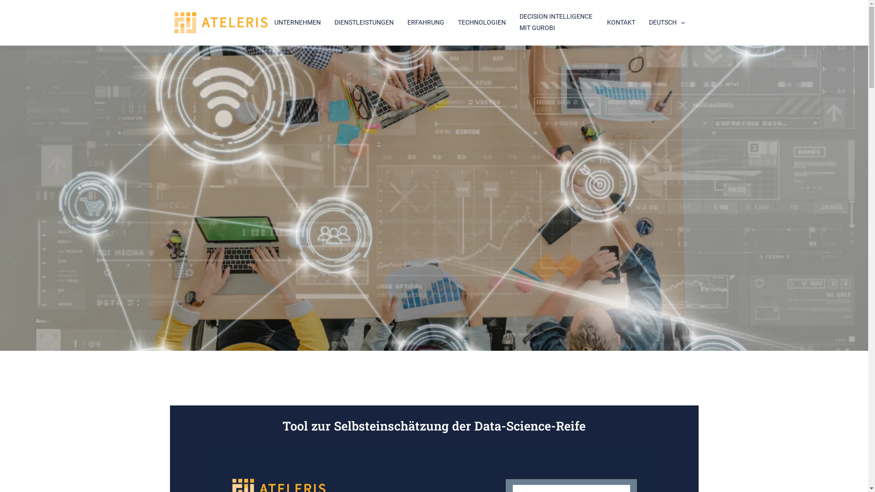 The image size is (875, 492). Describe the element at coordinates (364, 23) in the screenshot. I see `DIENSTLEISTUNGEN` at that location.